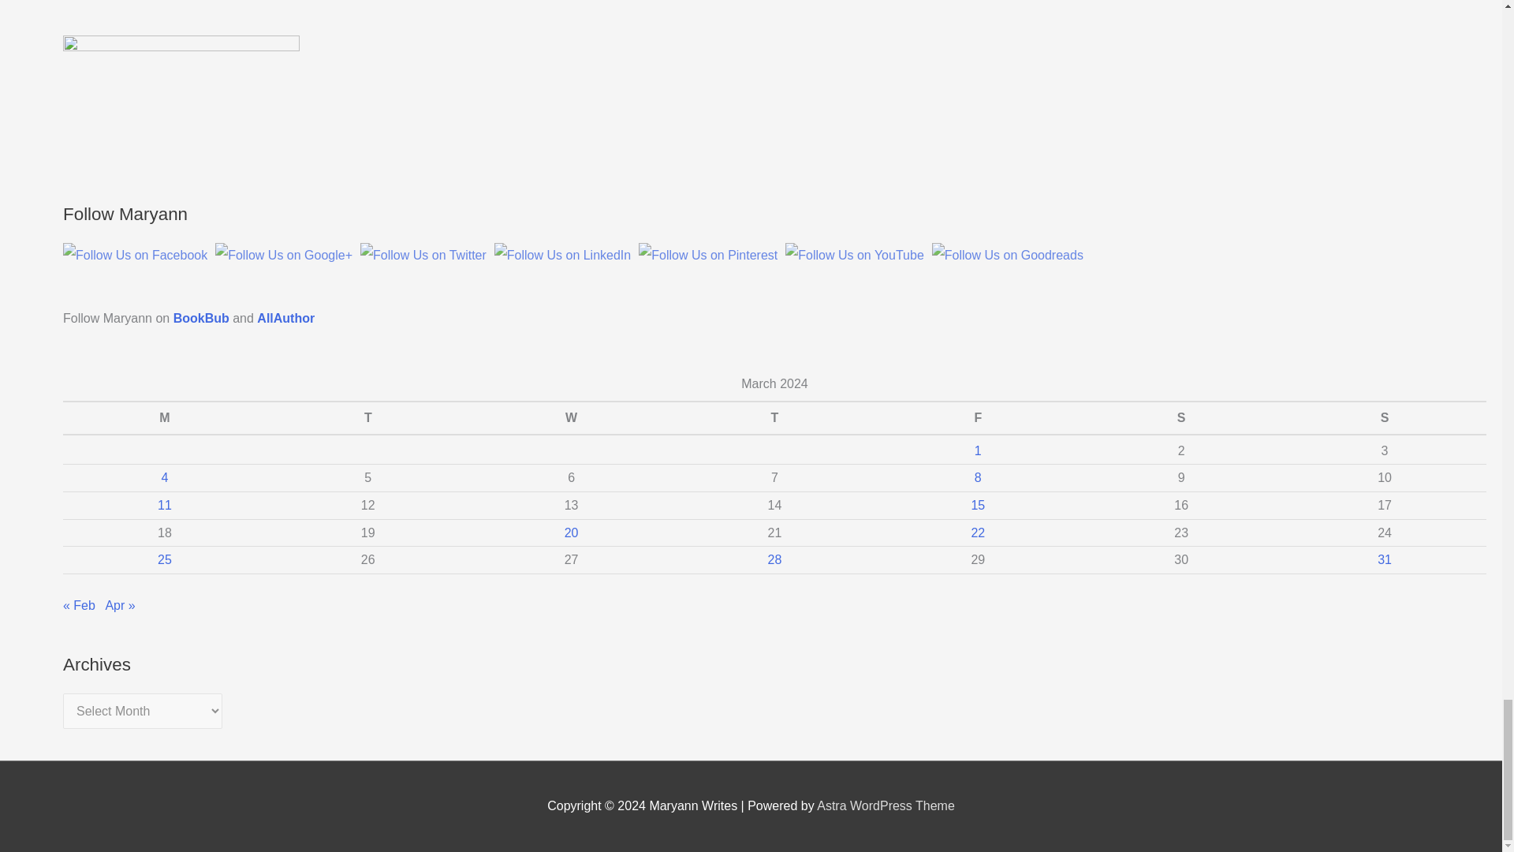  I want to click on Tuesday, so click(367, 417).